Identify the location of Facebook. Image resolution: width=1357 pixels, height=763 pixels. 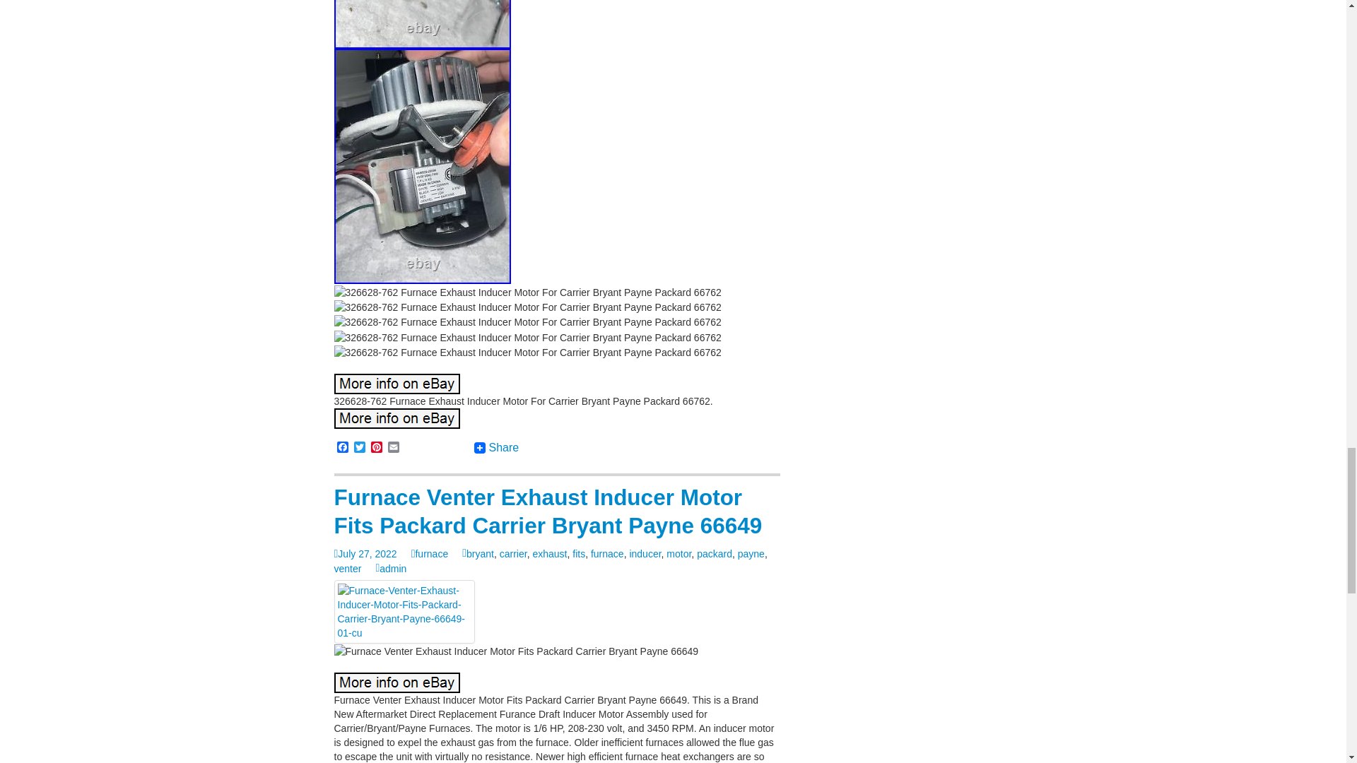
(342, 448).